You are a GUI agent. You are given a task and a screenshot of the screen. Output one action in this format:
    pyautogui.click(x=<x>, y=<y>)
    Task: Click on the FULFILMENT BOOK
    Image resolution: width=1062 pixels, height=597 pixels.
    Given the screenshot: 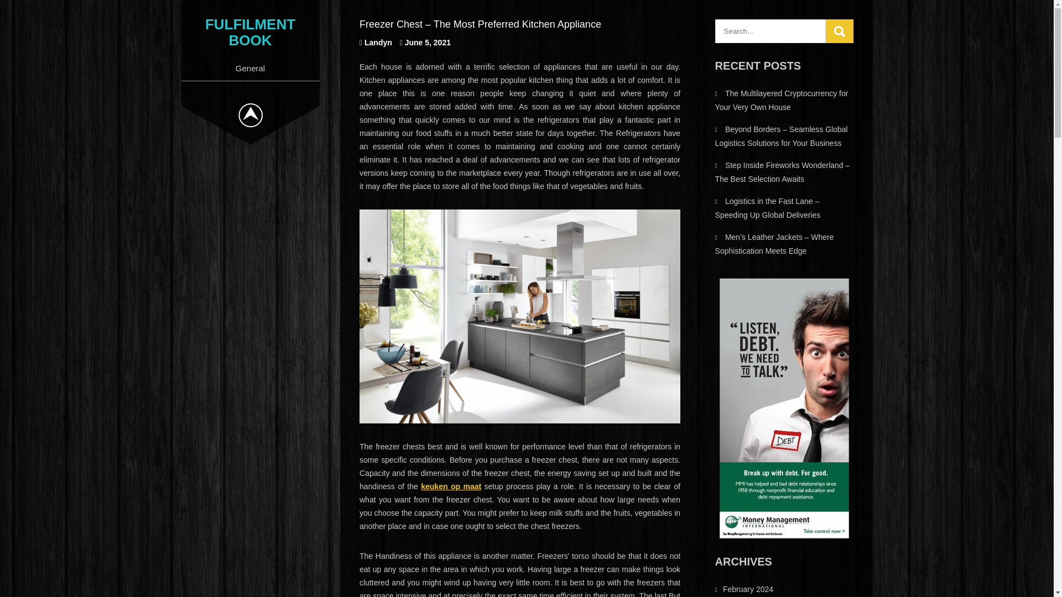 What is the action you would take?
    pyautogui.click(x=250, y=32)
    